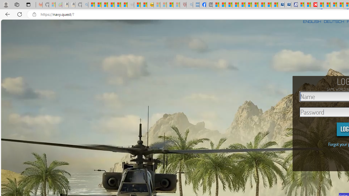 Image resolution: width=349 pixels, height=196 pixels. I want to click on World - MSN, so click(229, 5).